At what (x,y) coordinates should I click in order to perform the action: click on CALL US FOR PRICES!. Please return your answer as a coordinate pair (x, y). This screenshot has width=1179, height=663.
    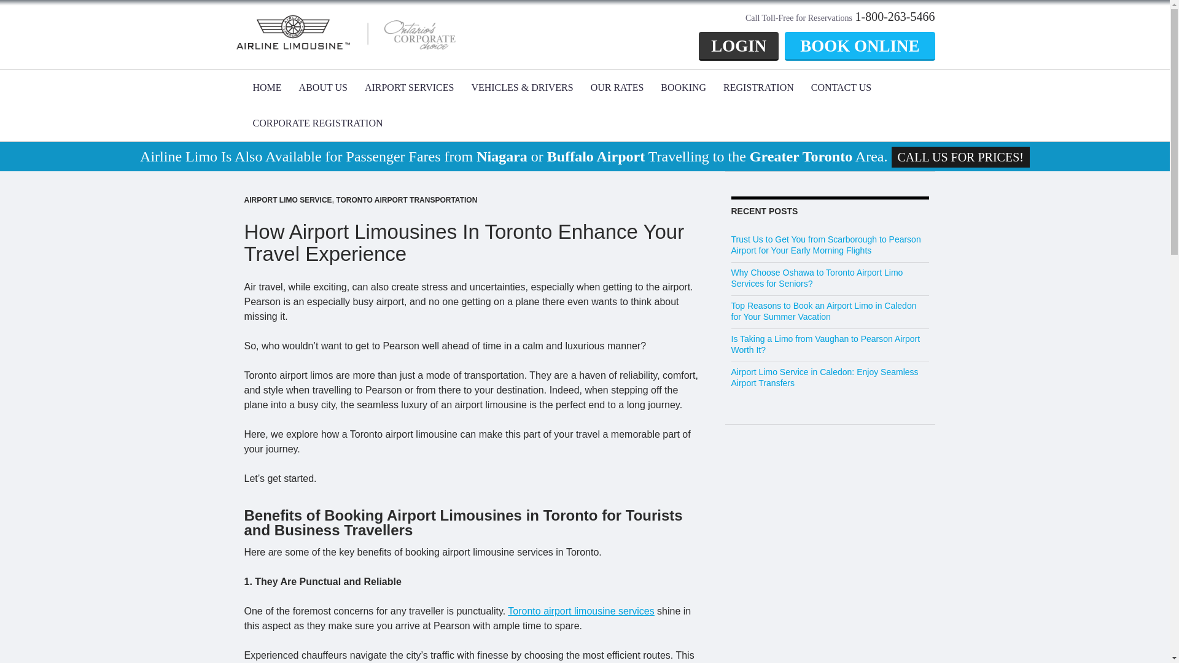
    Looking at the image, I should click on (960, 157).